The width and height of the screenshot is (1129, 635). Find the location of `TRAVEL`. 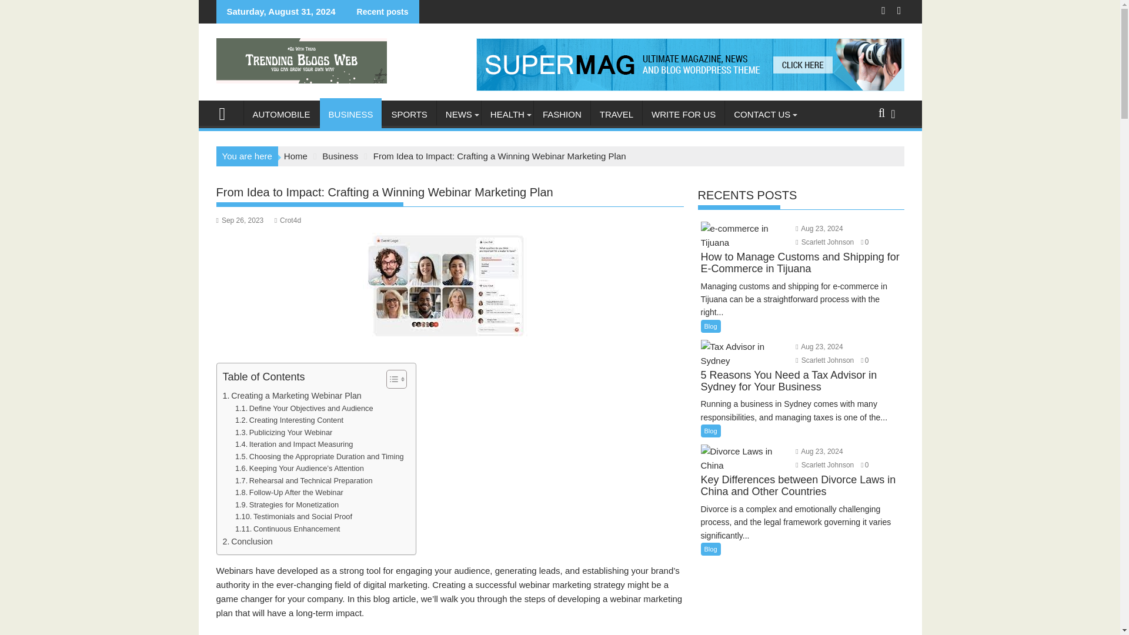

TRAVEL is located at coordinates (616, 114).